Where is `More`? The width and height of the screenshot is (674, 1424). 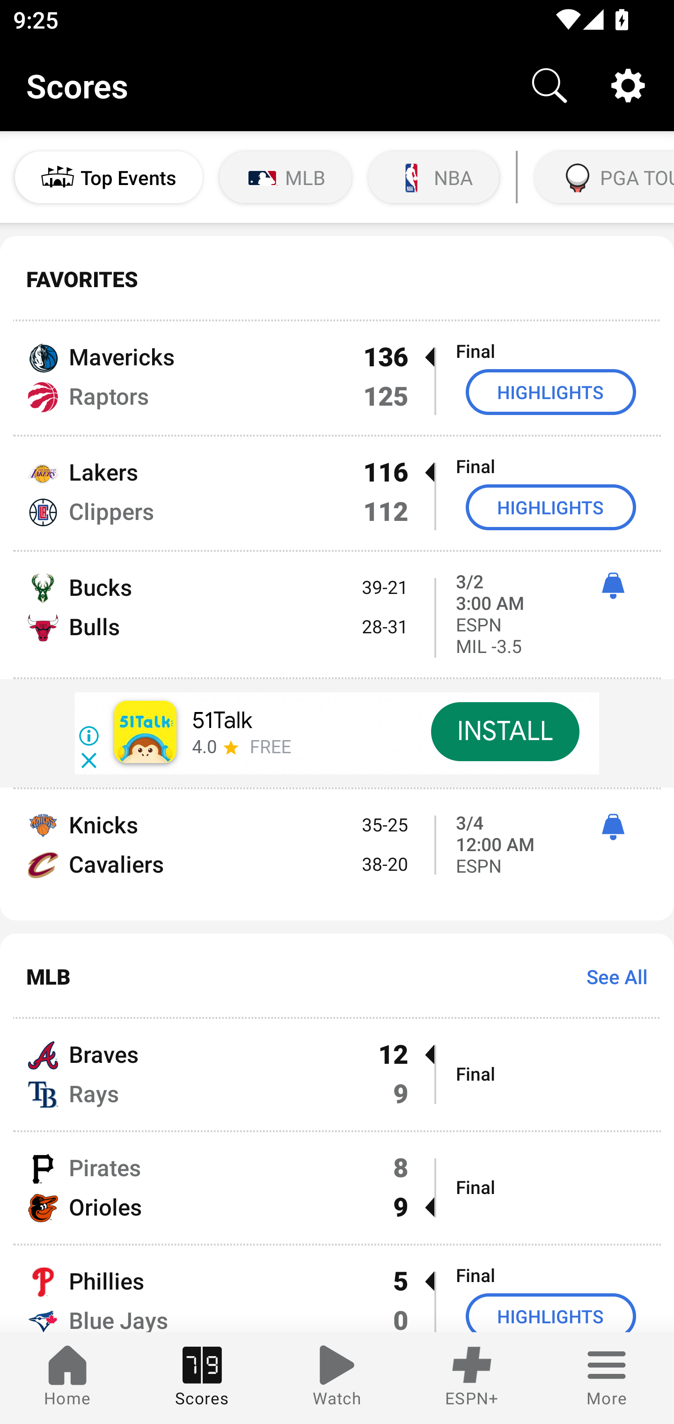
More is located at coordinates (607, 1378).